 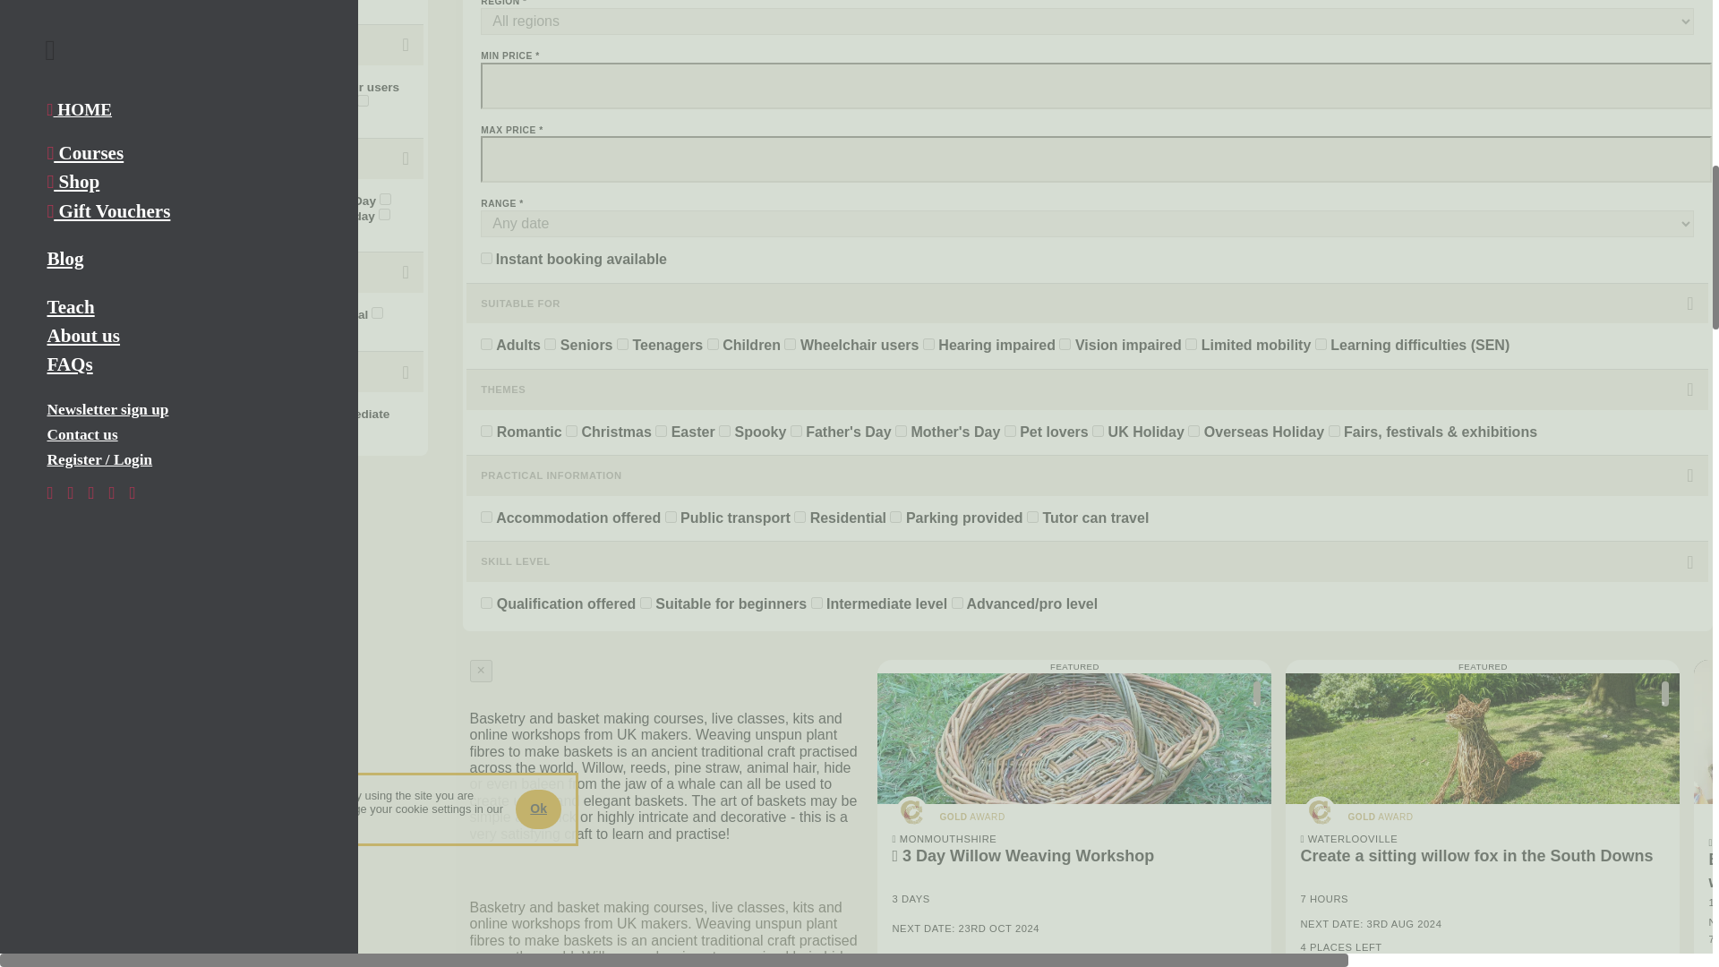 What do you see at coordinates (215, 158) in the screenshot?
I see `THEMES` at bounding box center [215, 158].